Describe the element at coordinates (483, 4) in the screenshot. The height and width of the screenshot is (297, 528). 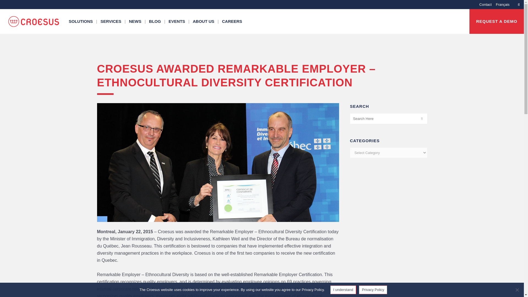
I see `Contact` at that location.